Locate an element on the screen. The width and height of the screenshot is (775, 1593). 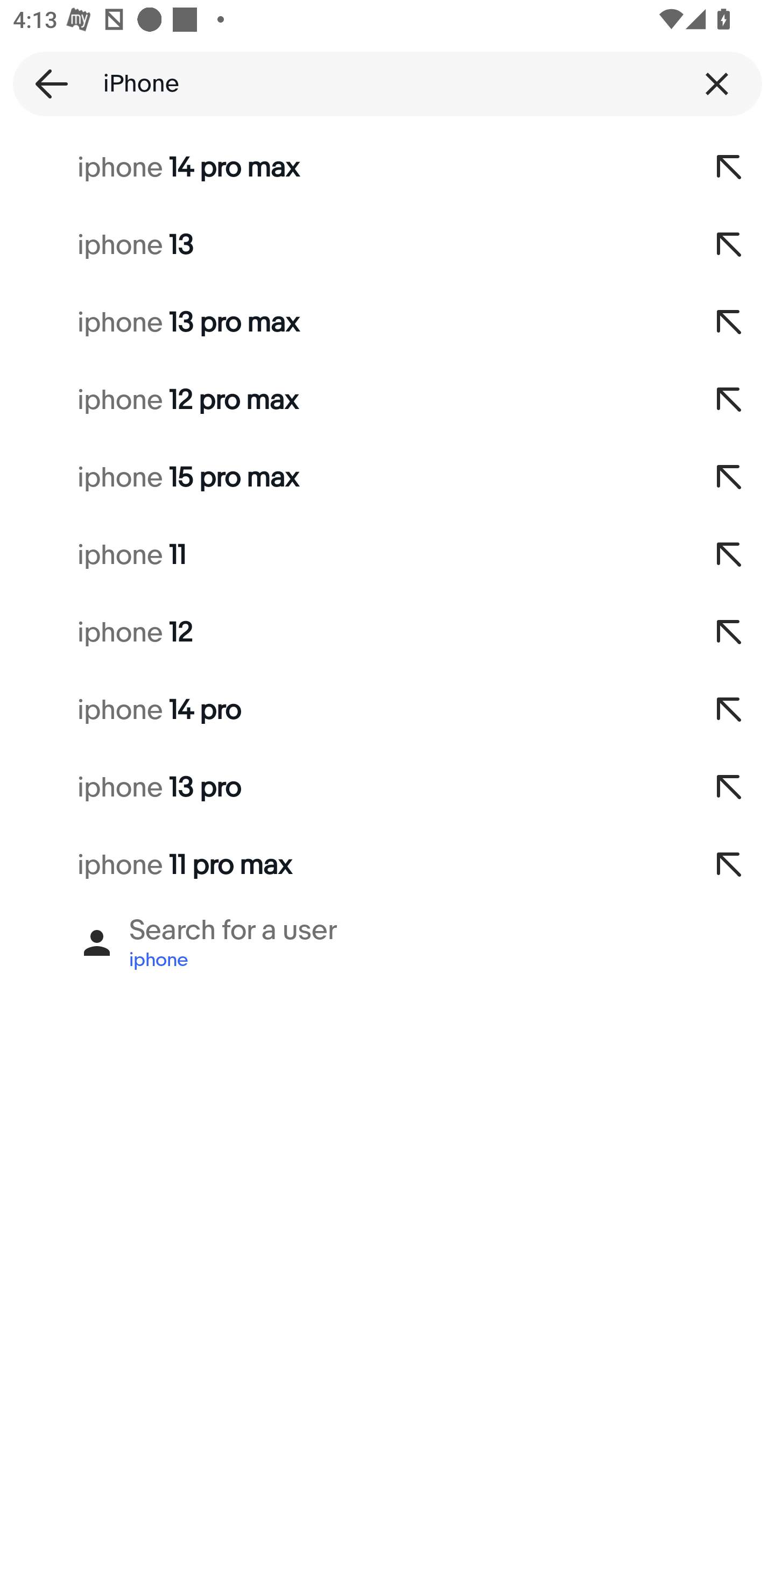
Add to search query,iphone 12 is located at coordinates (730, 633).